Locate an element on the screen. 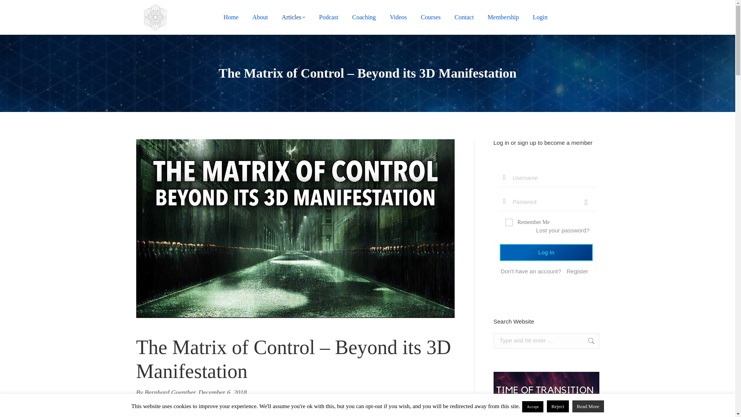  Home is located at coordinates (231, 17).